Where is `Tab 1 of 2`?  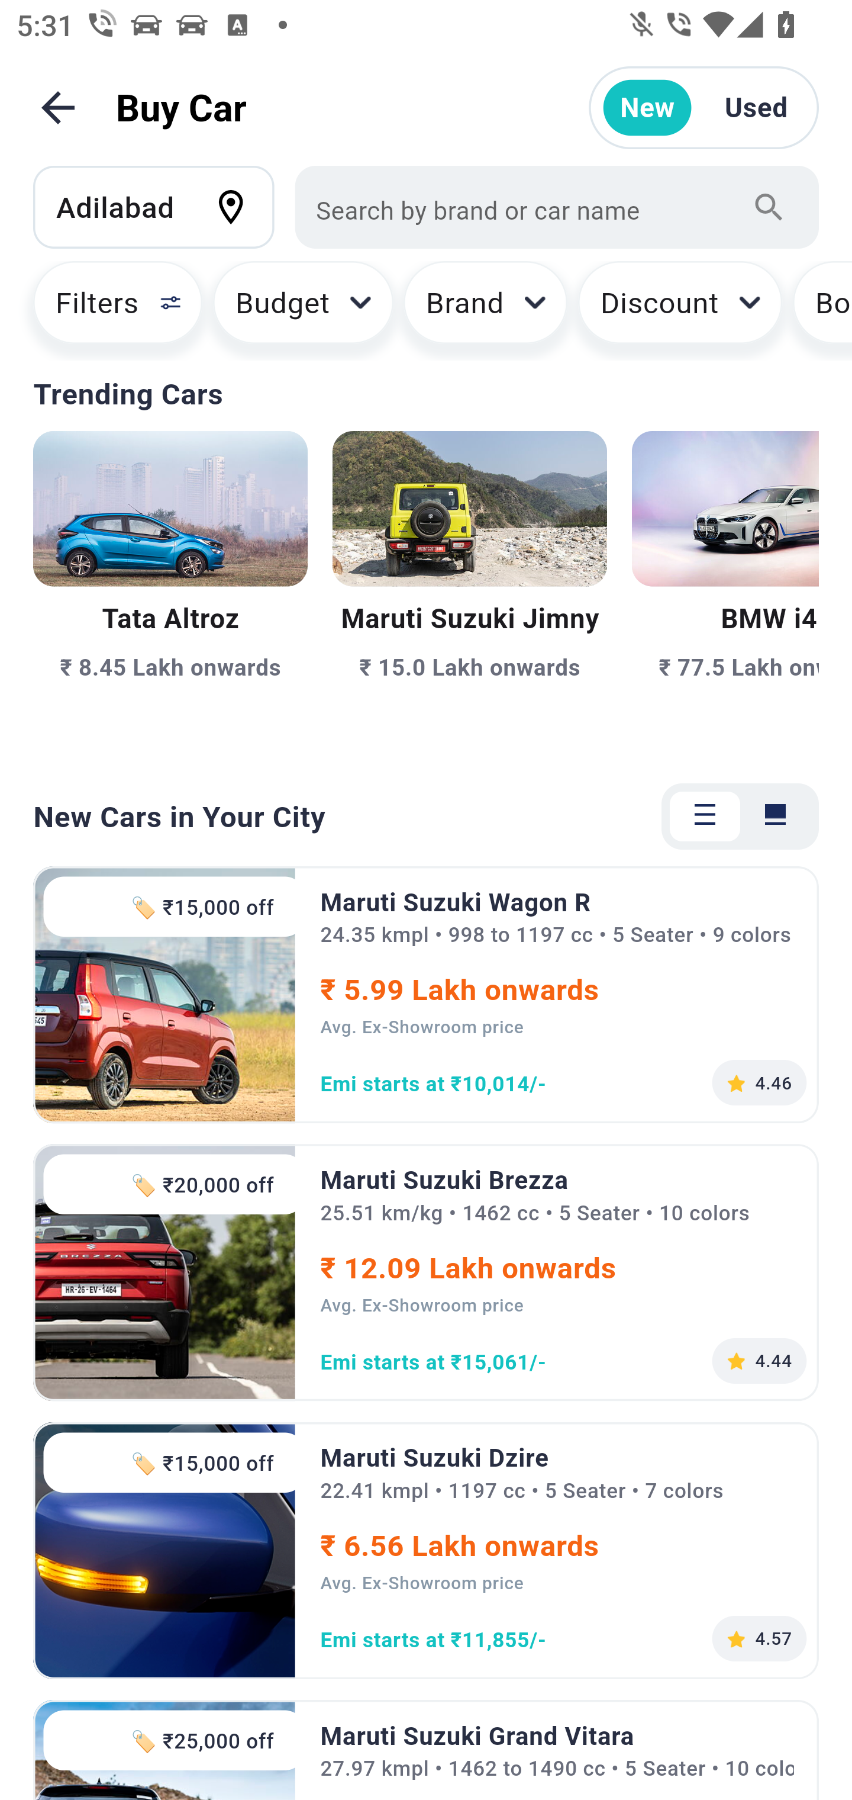
Tab 1 of 2 is located at coordinates (705, 816).